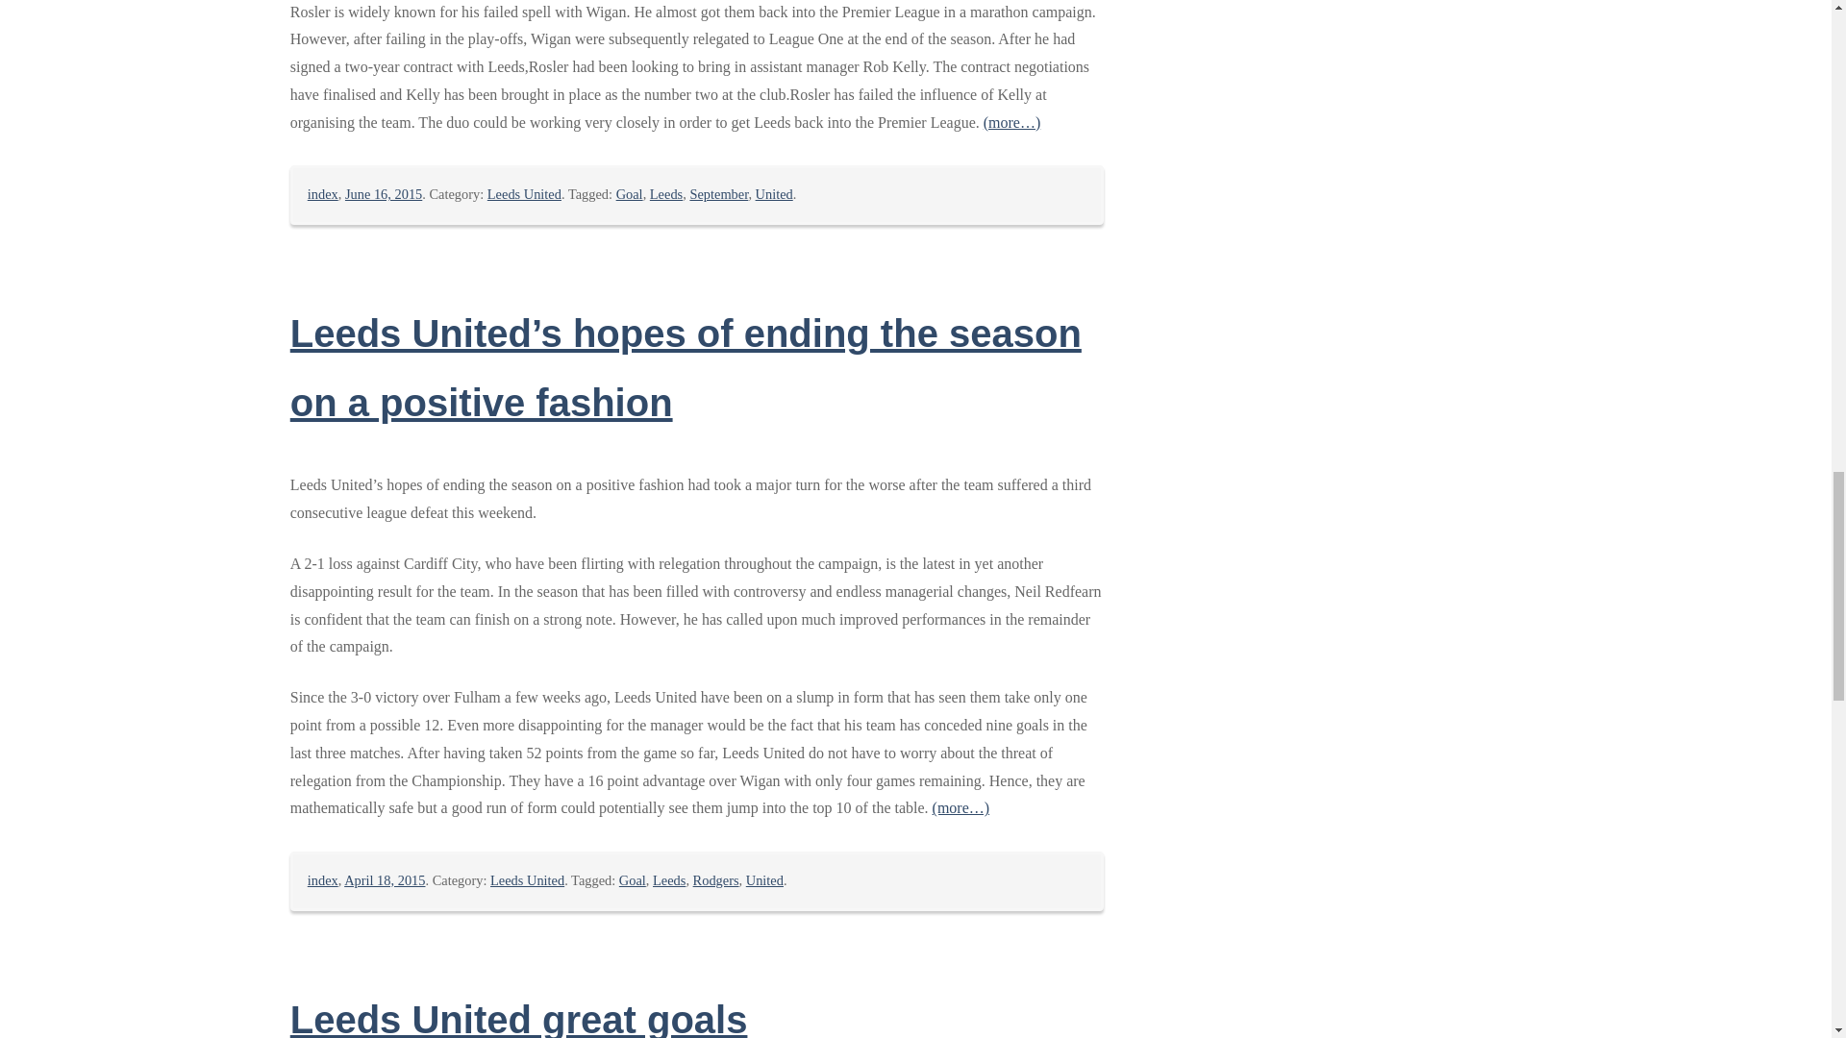 Image resolution: width=1846 pixels, height=1038 pixels. What do you see at coordinates (633, 880) in the screenshot?
I see `Goal` at bounding box center [633, 880].